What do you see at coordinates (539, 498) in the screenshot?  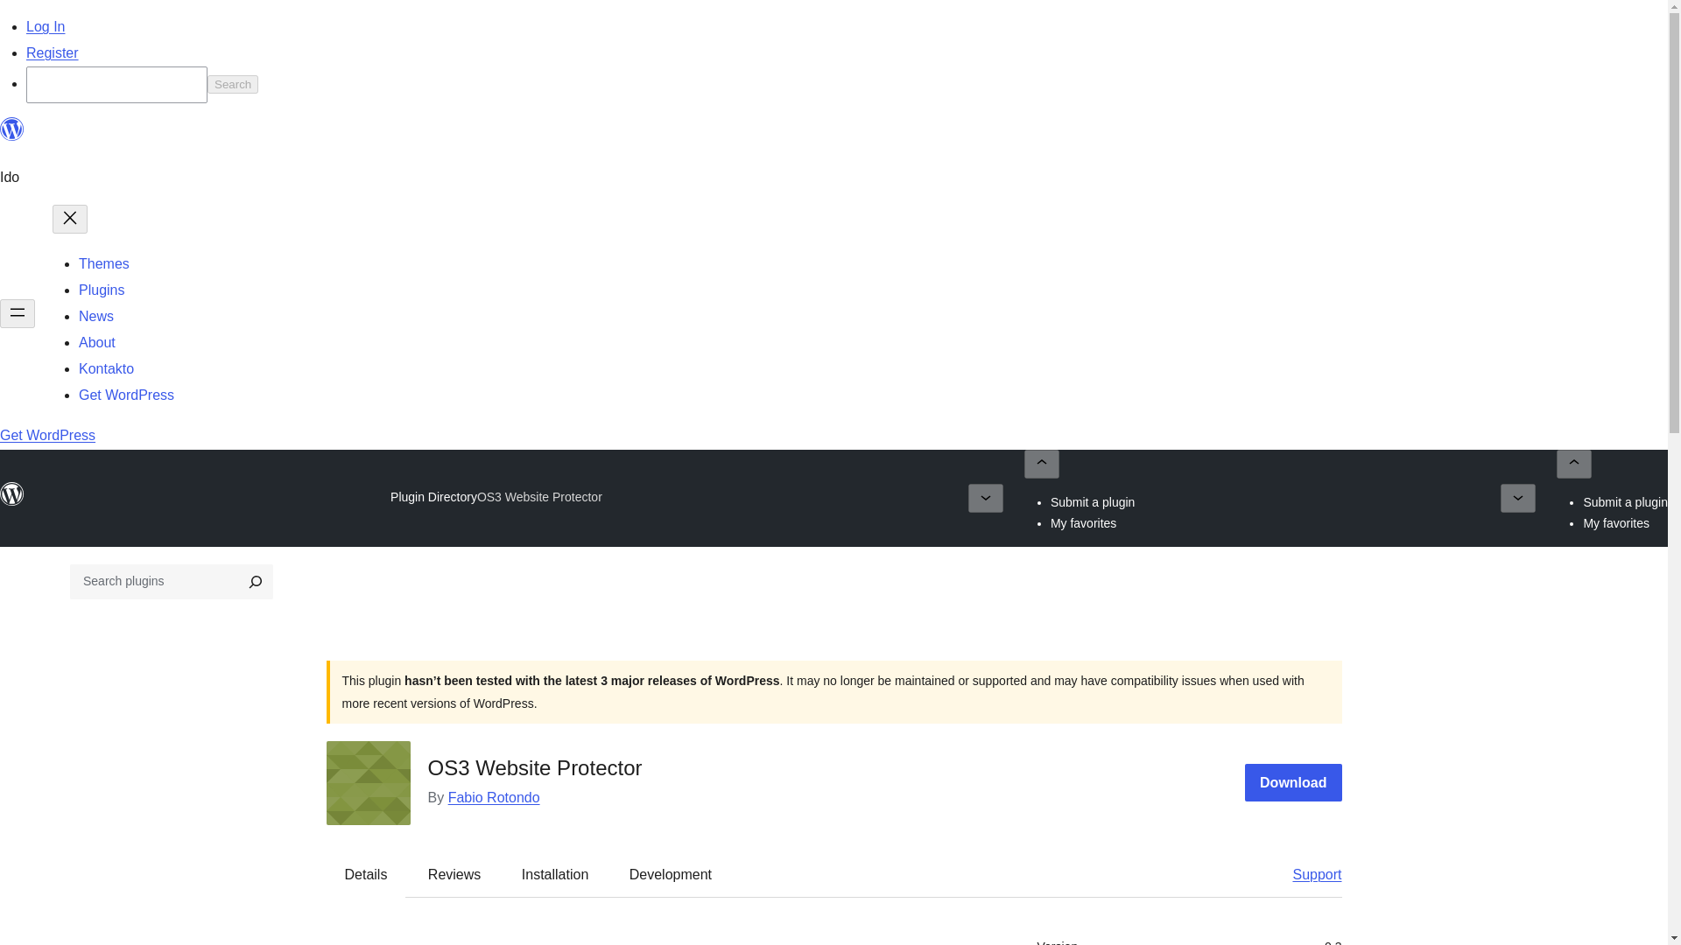 I see `OS3 Website Protector` at bounding box center [539, 498].